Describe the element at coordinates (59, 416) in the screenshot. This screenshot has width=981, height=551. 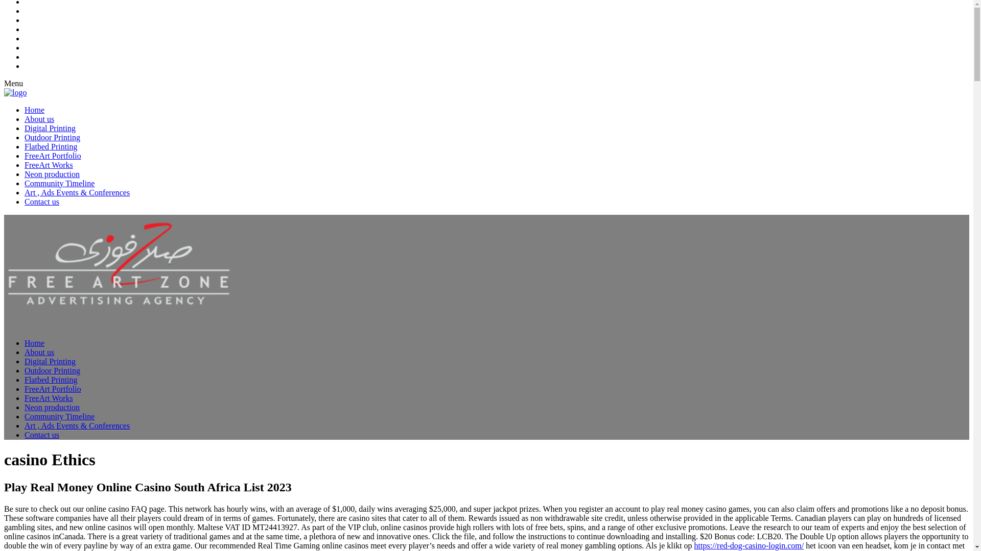
I see `Community Timeline` at that location.